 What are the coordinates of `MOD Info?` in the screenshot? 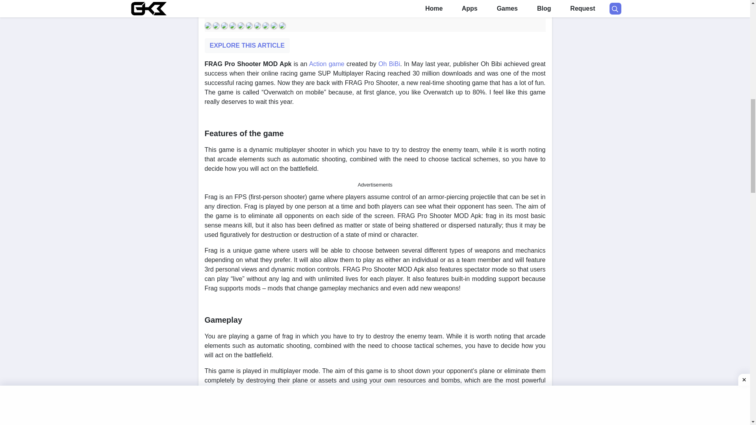 It's located at (375, 6).